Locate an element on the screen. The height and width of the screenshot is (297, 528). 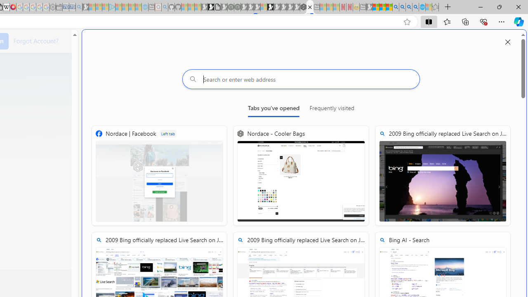
Wallet - Sleeping is located at coordinates (59, 7).